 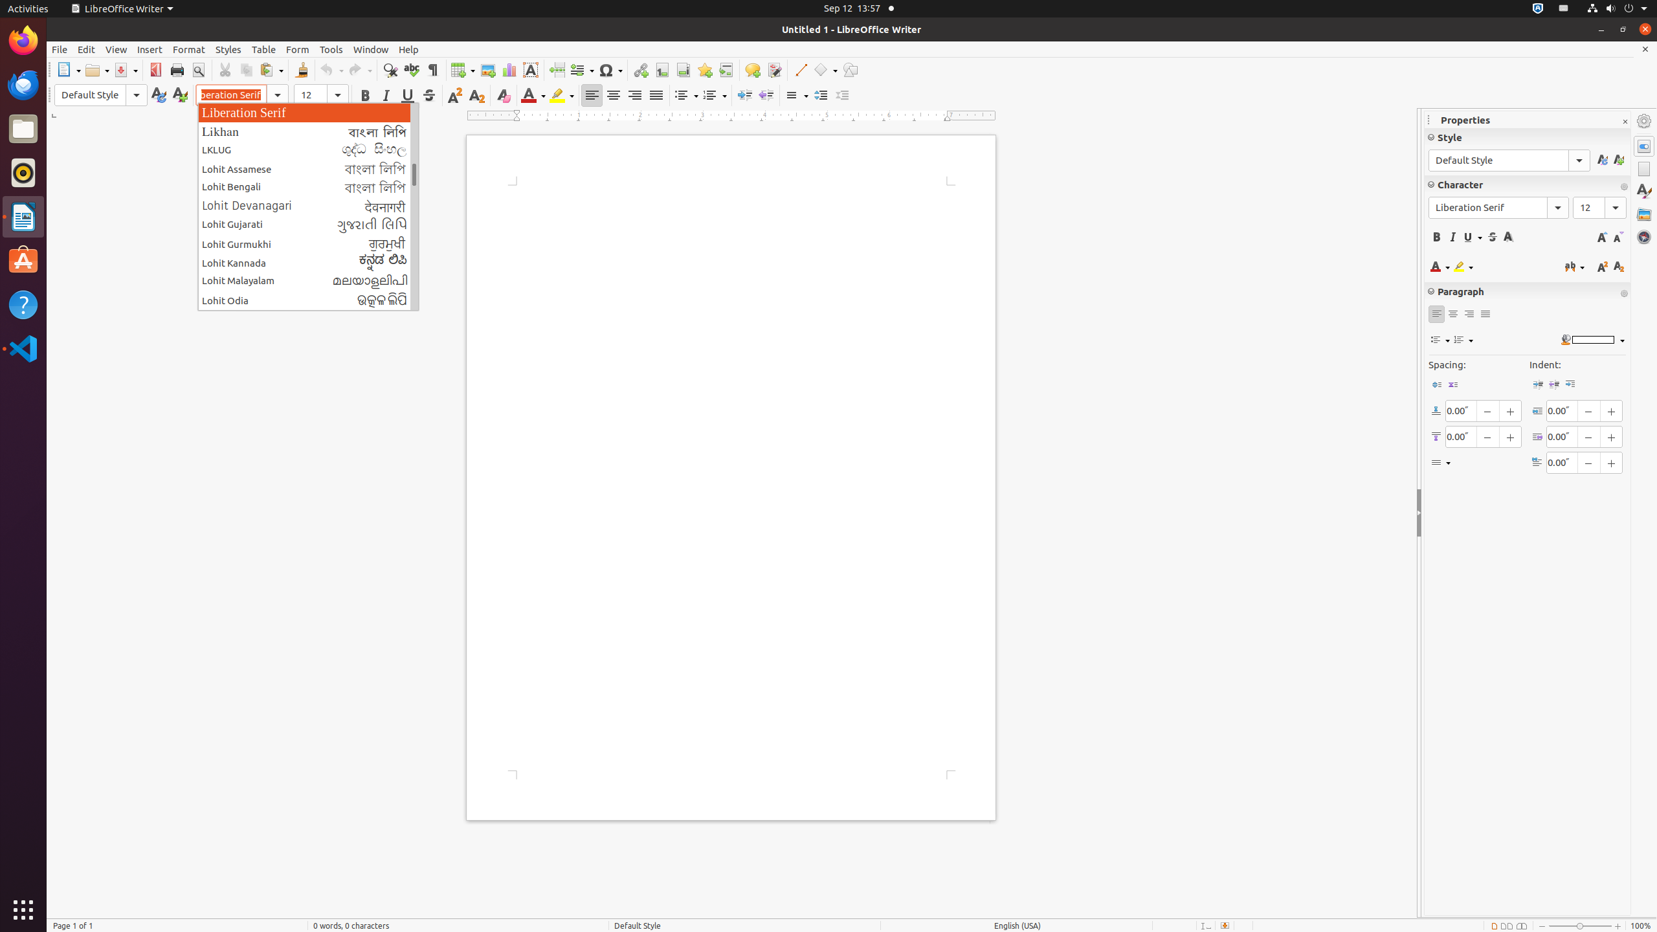 What do you see at coordinates (531, 70) in the screenshot?
I see `Text Box` at bounding box center [531, 70].